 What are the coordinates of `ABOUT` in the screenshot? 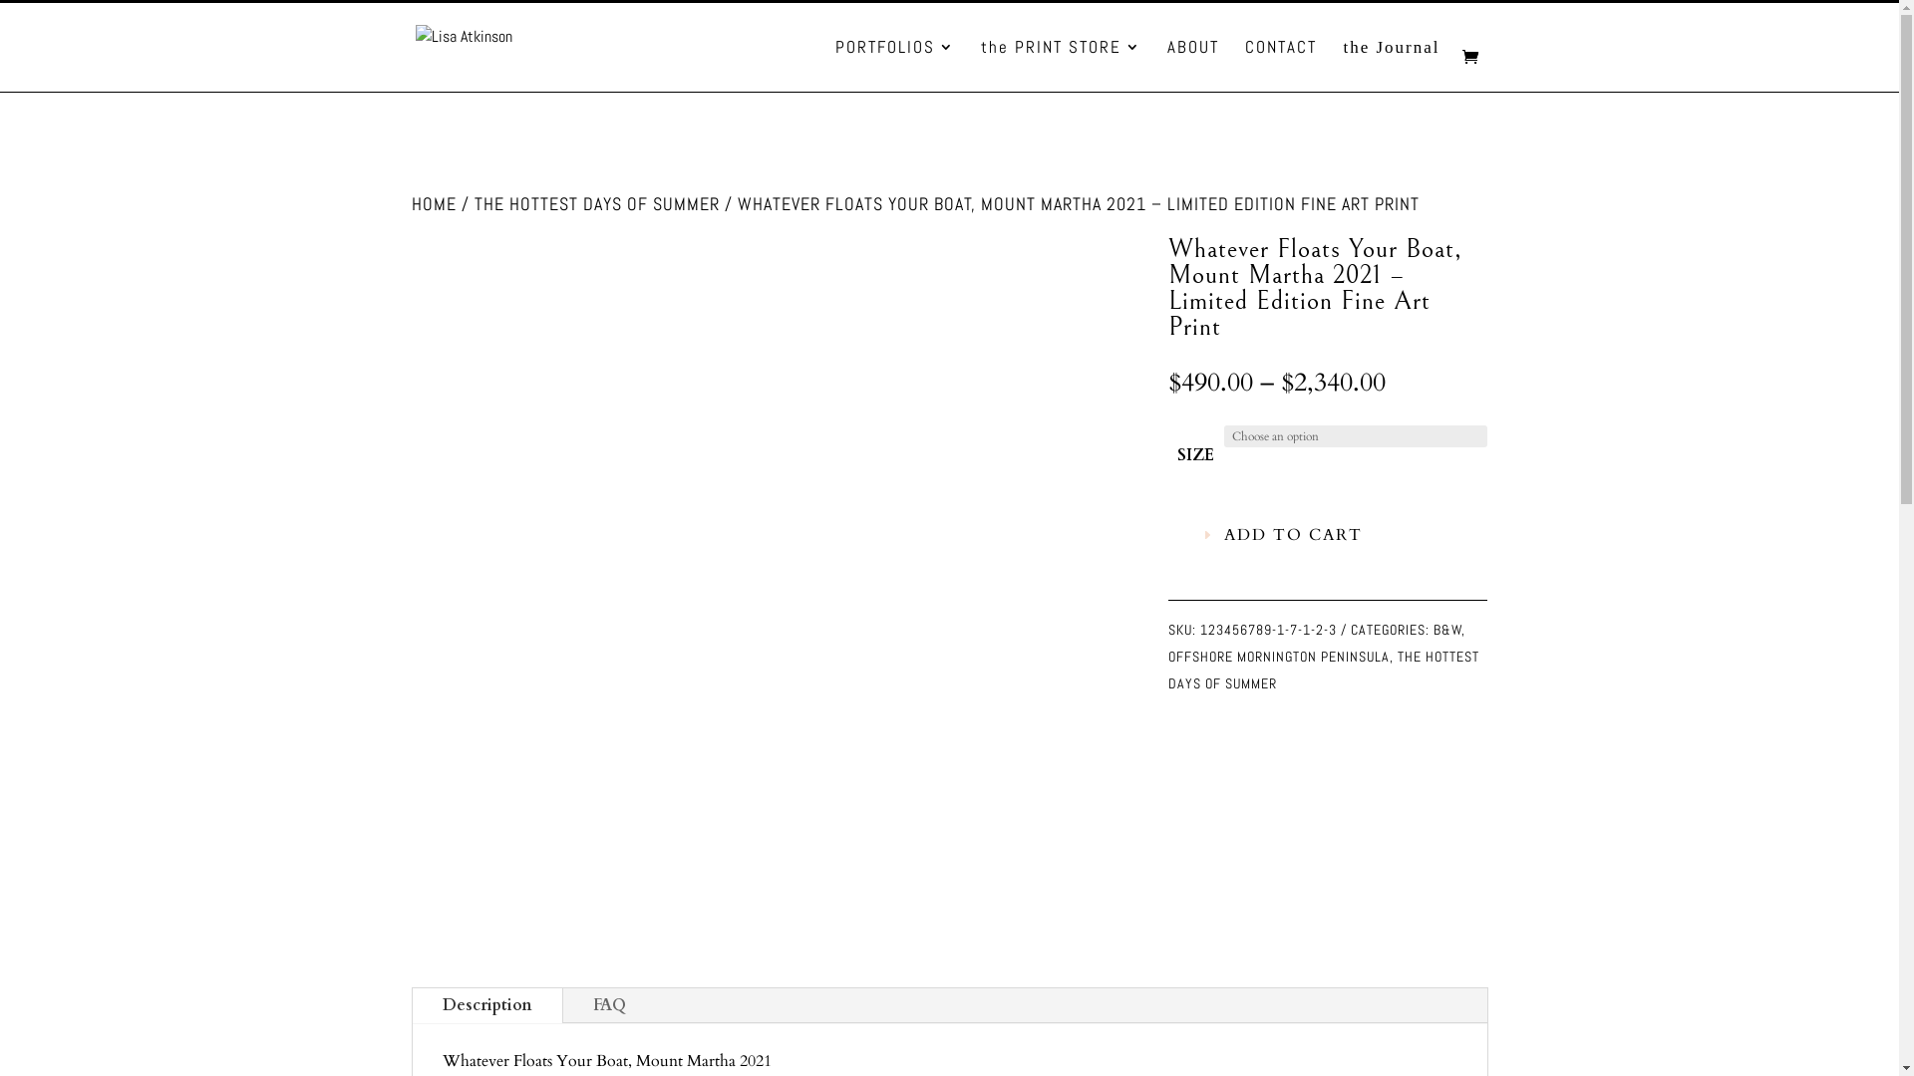 It's located at (1193, 66).